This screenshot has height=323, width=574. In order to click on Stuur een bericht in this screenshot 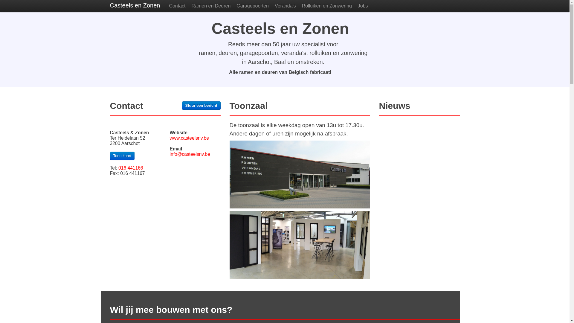, I will do `click(201, 106)`.